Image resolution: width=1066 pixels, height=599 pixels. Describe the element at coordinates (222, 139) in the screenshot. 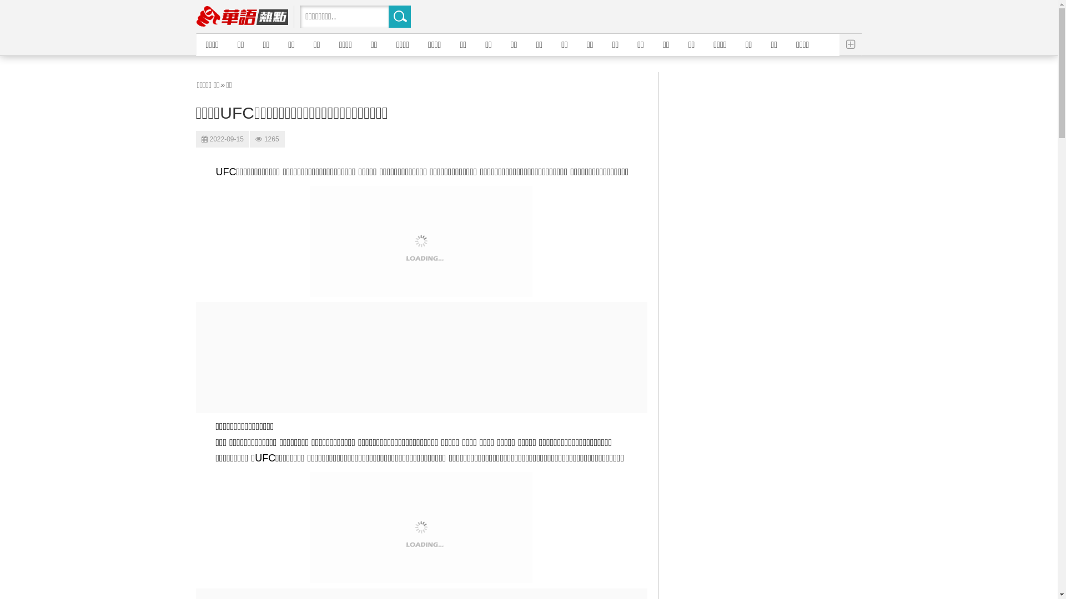

I see `2022-09-15` at that location.